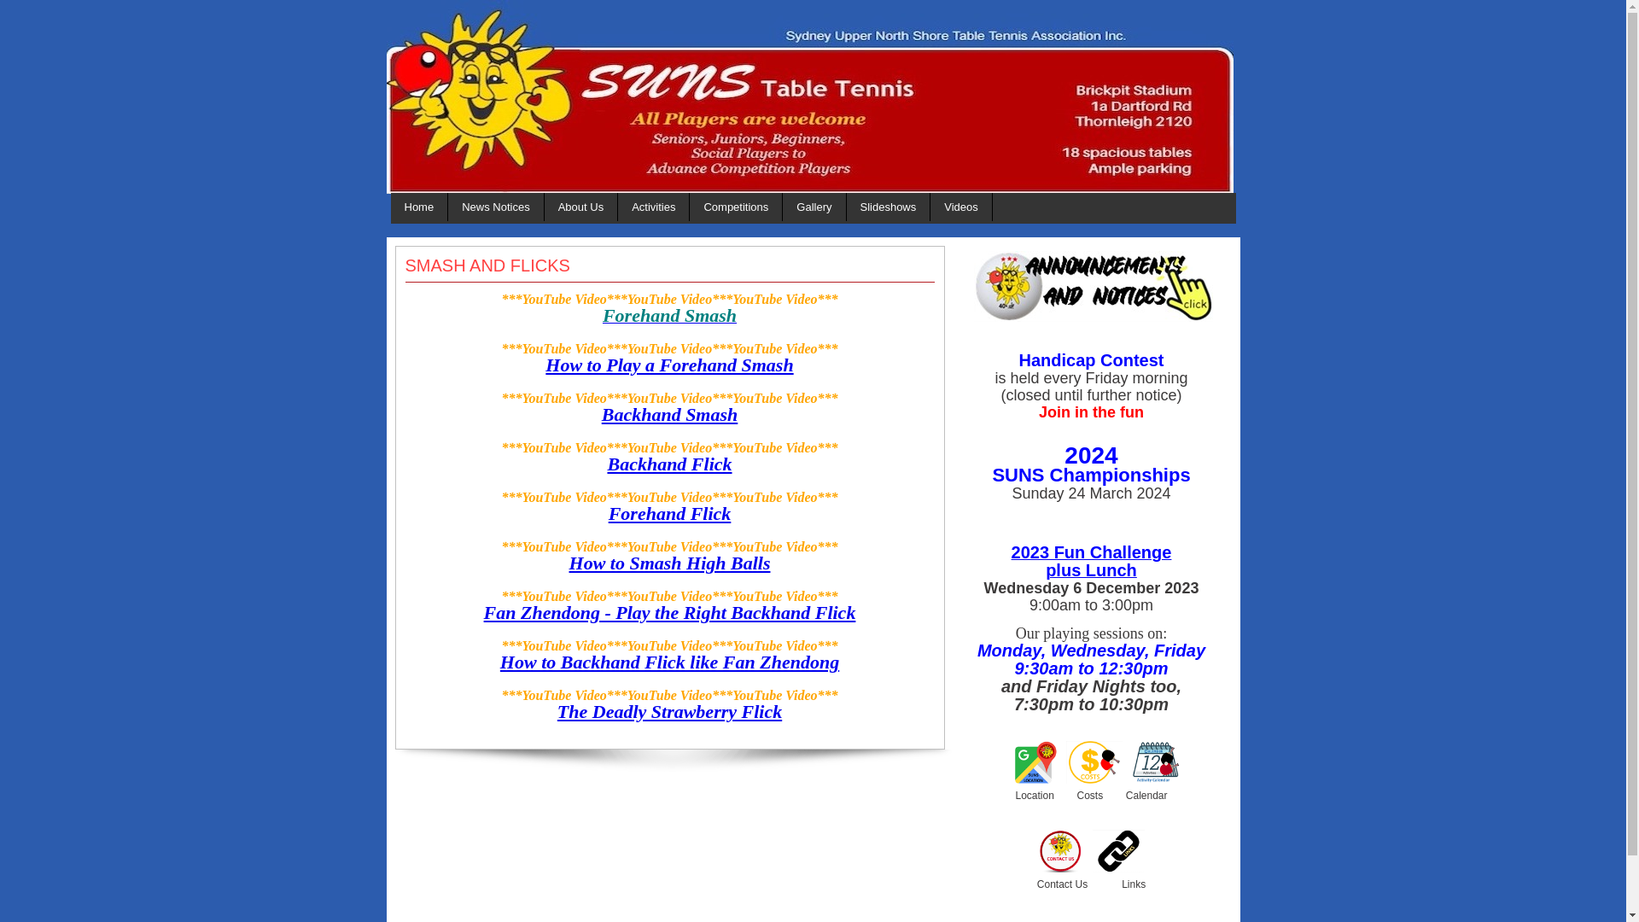 This screenshot has height=922, width=1639. What do you see at coordinates (669, 318) in the screenshot?
I see `Forehand Smash` at bounding box center [669, 318].